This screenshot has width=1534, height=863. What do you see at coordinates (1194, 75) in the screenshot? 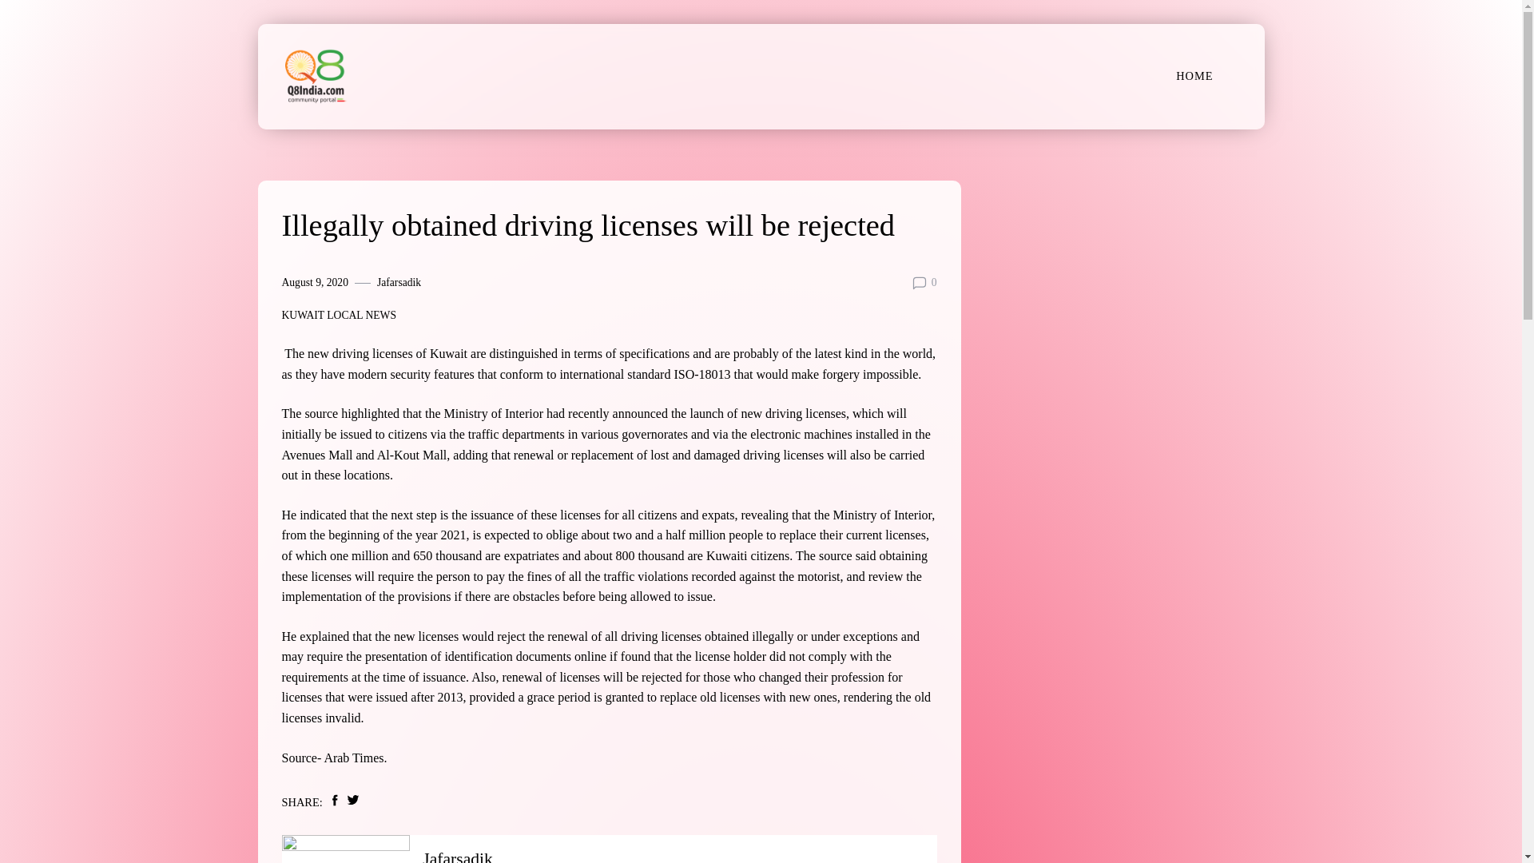
I see `HOME` at bounding box center [1194, 75].